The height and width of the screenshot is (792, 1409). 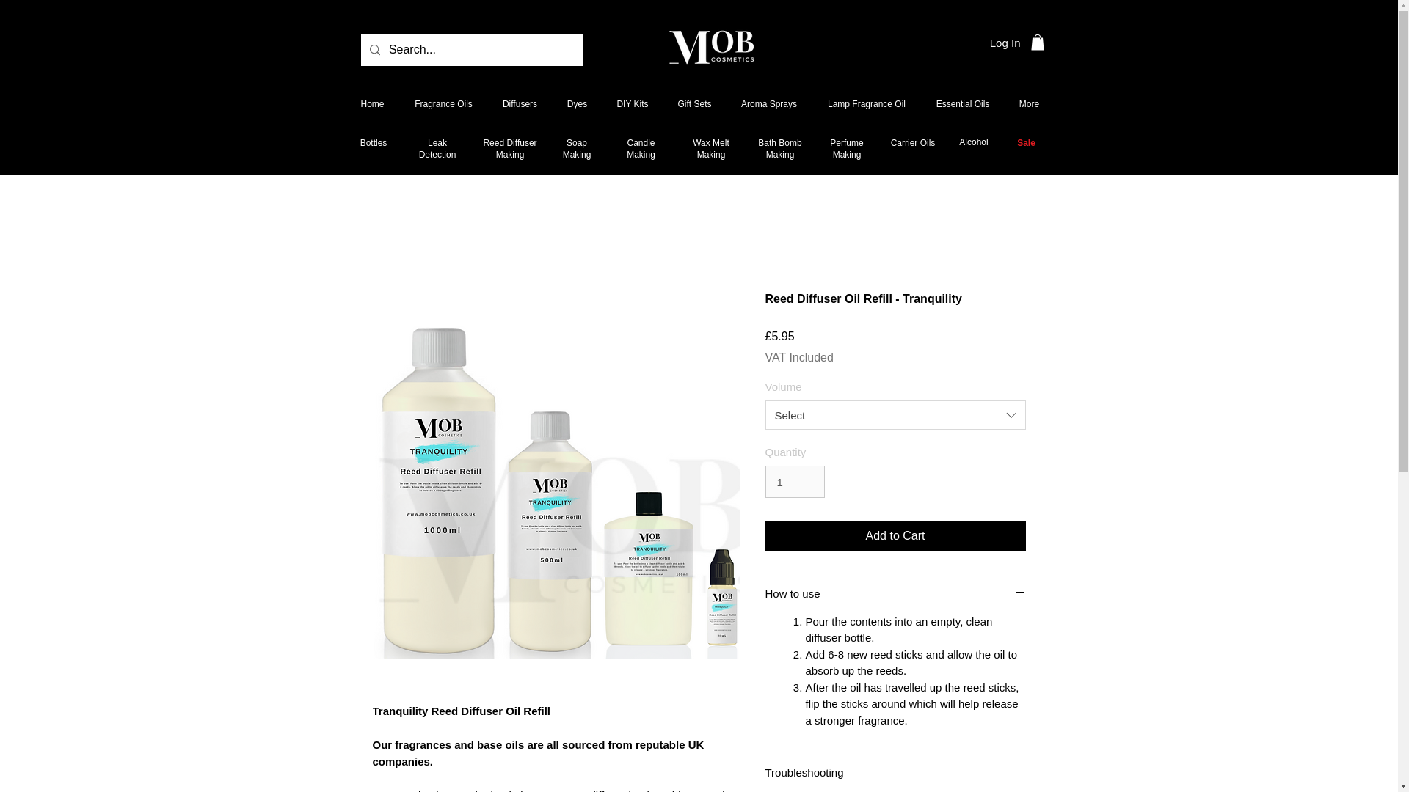 I want to click on Diffusers, so click(x=520, y=103).